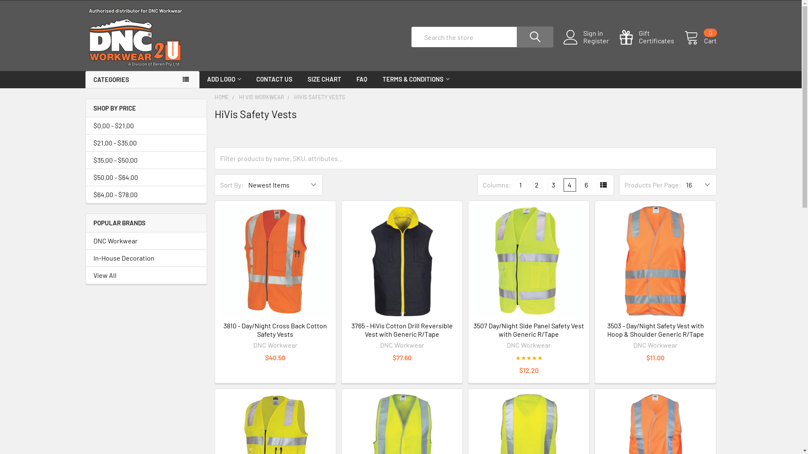 The image size is (808, 454). Describe the element at coordinates (529, 261) in the screenshot. I see `3507 Day/Night Side Panel Safety Vest with Generic R/Tape` at that location.